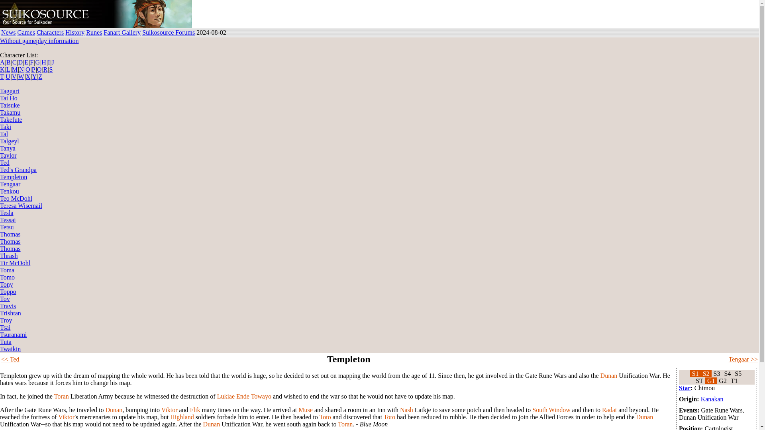 The height and width of the screenshot is (430, 765). What do you see at coordinates (152, 14) in the screenshot?
I see `Adrienne the blacksmith` at bounding box center [152, 14].